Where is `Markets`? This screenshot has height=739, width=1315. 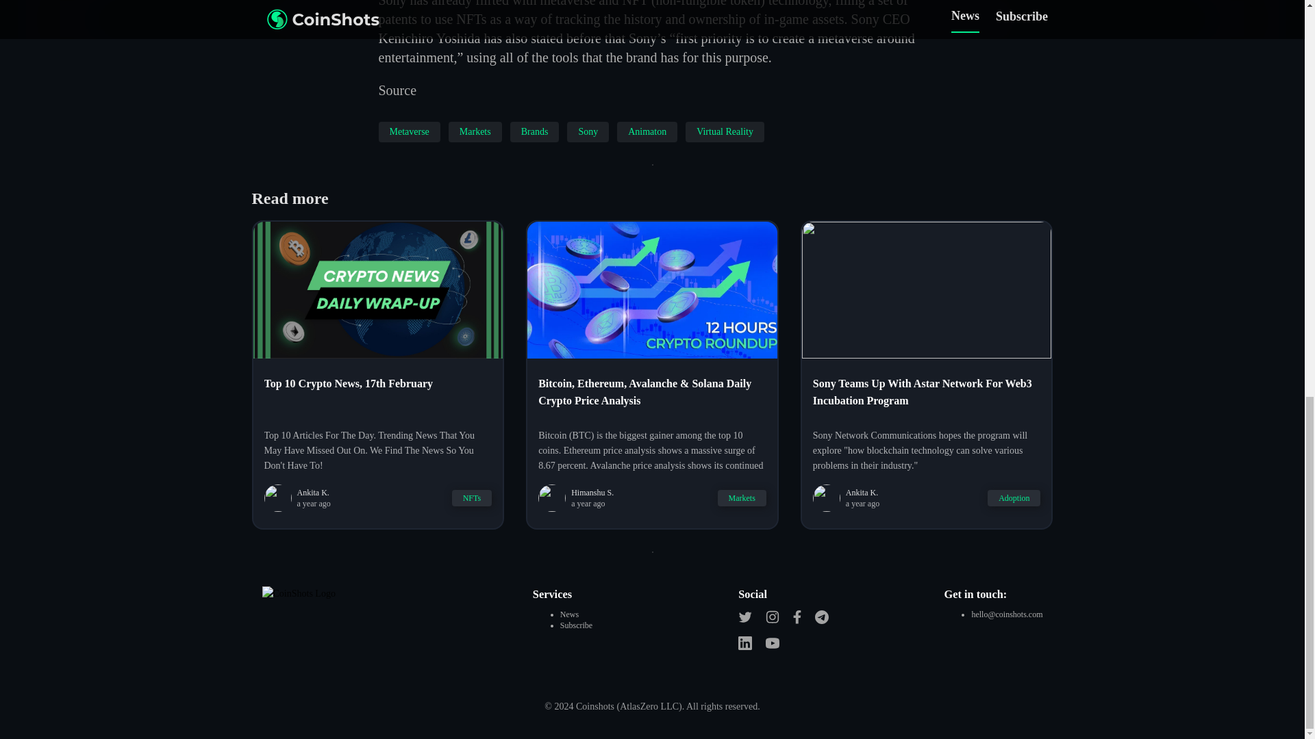
Markets is located at coordinates (475, 132).